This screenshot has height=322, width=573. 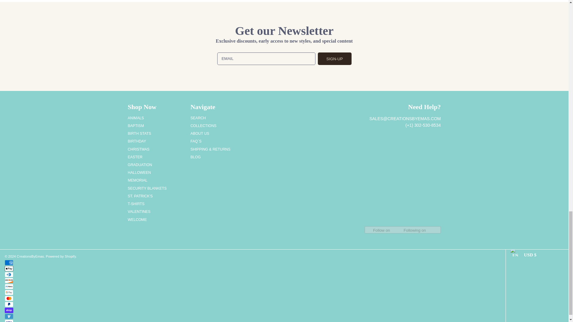 I want to click on Mastercard, so click(x=9, y=298).